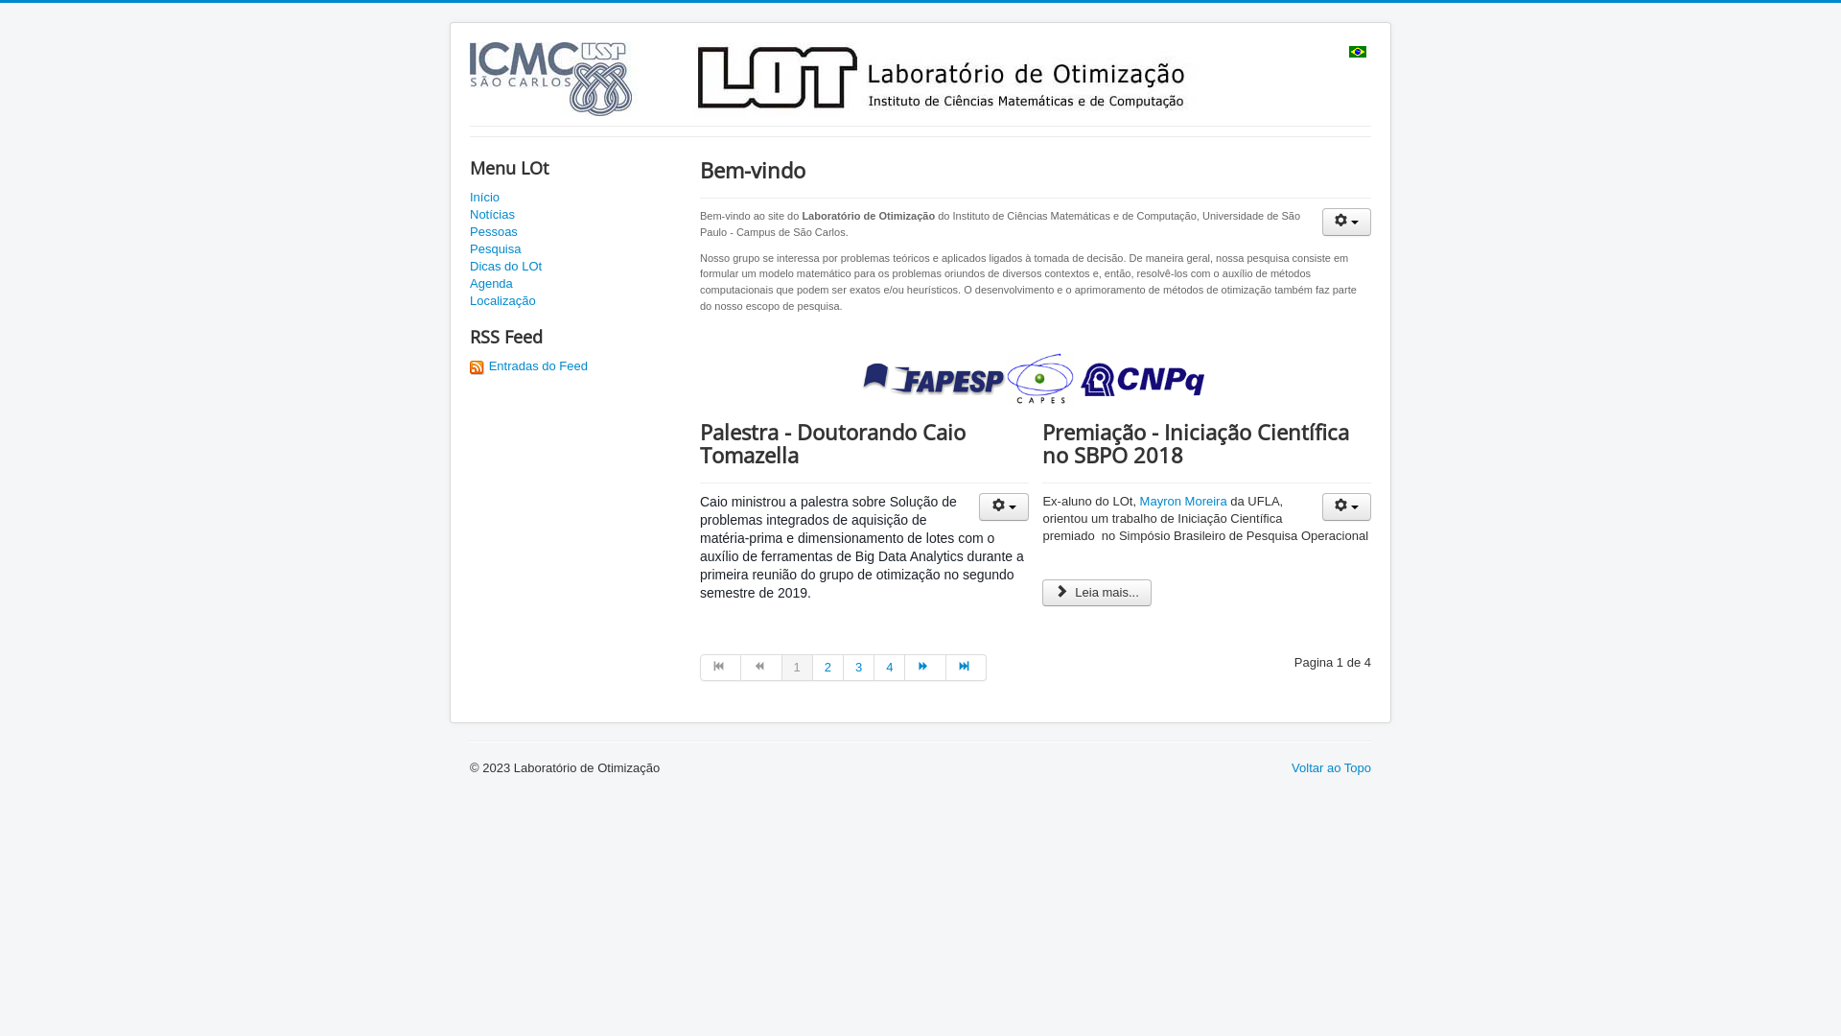  I want to click on 3, so click(859, 668).